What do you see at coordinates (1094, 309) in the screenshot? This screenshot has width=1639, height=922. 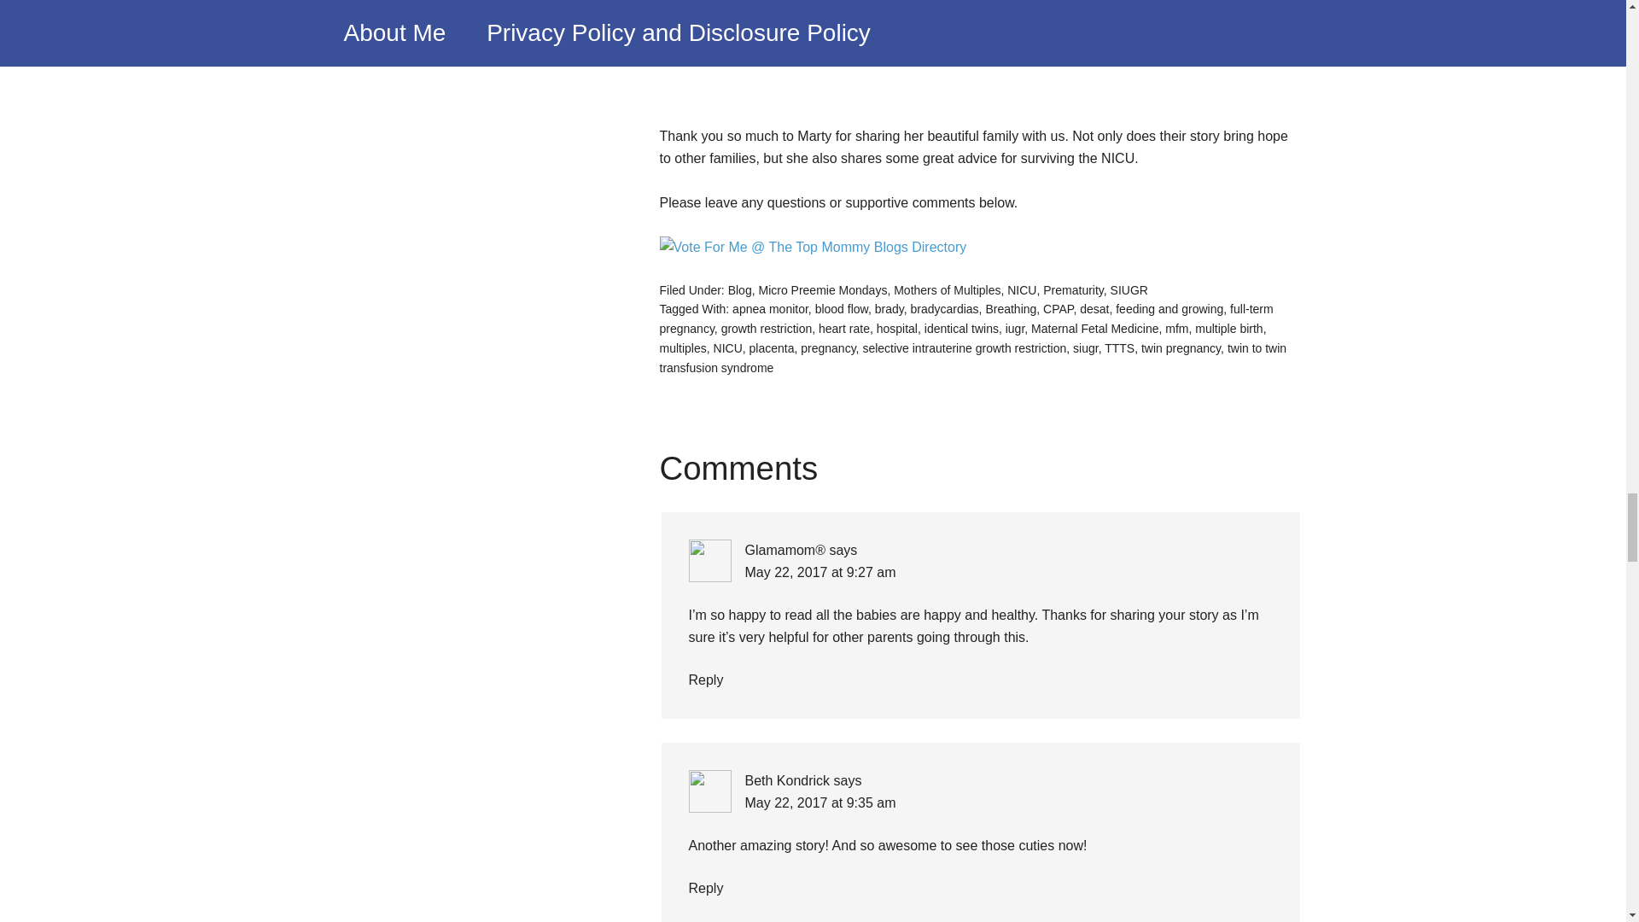 I see `desat` at bounding box center [1094, 309].